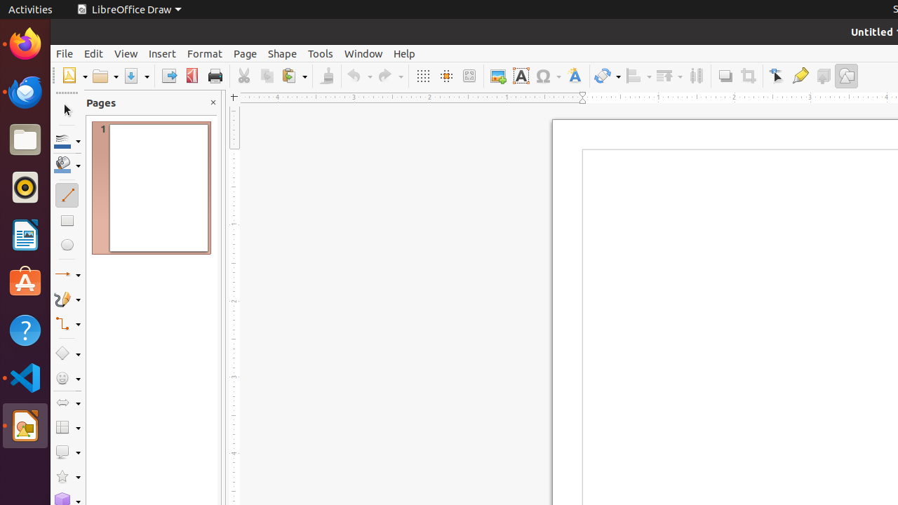  Describe the element at coordinates (725, 76) in the screenshot. I see `Shadow` at that location.